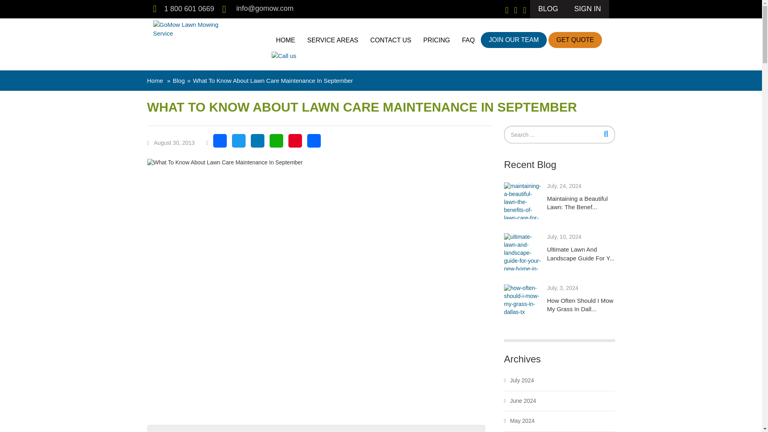  What do you see at coordinates (587, 9) in the screenshot?
I see `SIGN IN` at bounding box center [587, 9].